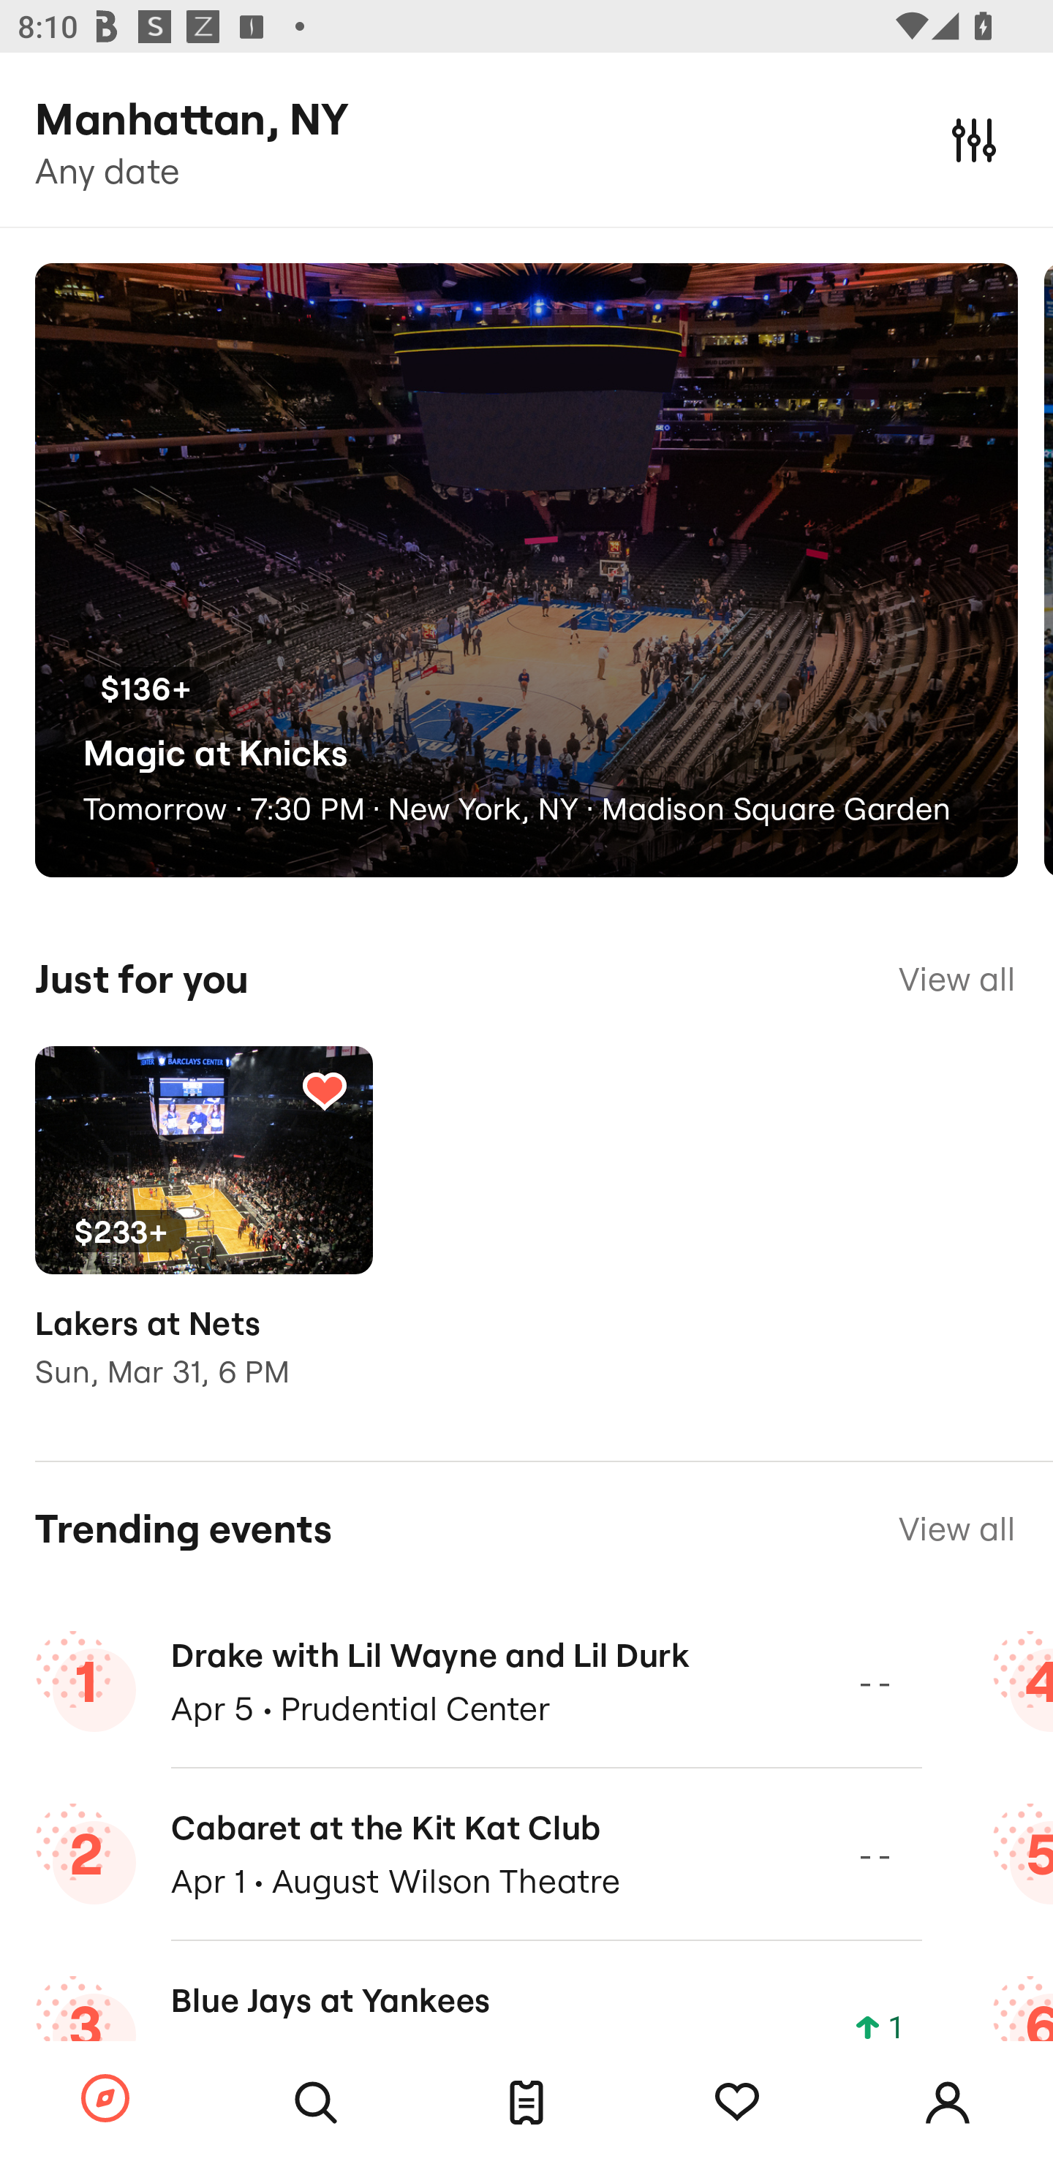 The height and width of the screenshot is (2164, 1053). What do you see at coordinates (203, 1236) in the screenshot?
I see `Tracking $233+ Lakers at Nets Sun, Mar 31, 6 PM` at bounding box center [203, 1236].